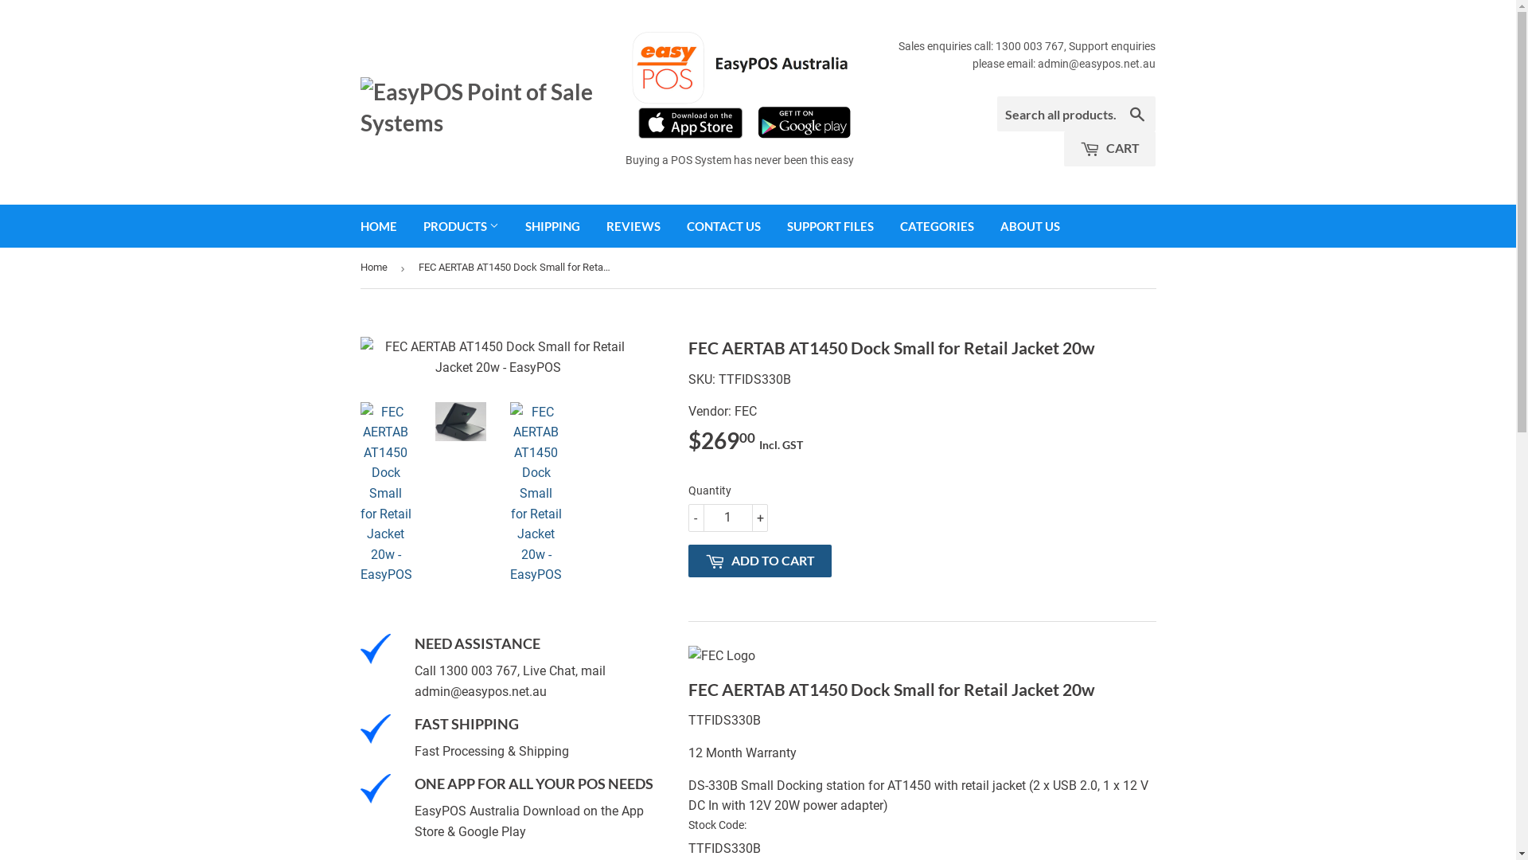  Describe the element at coordinates (1109, 149) in the screenshot. I see `CART` at that location.